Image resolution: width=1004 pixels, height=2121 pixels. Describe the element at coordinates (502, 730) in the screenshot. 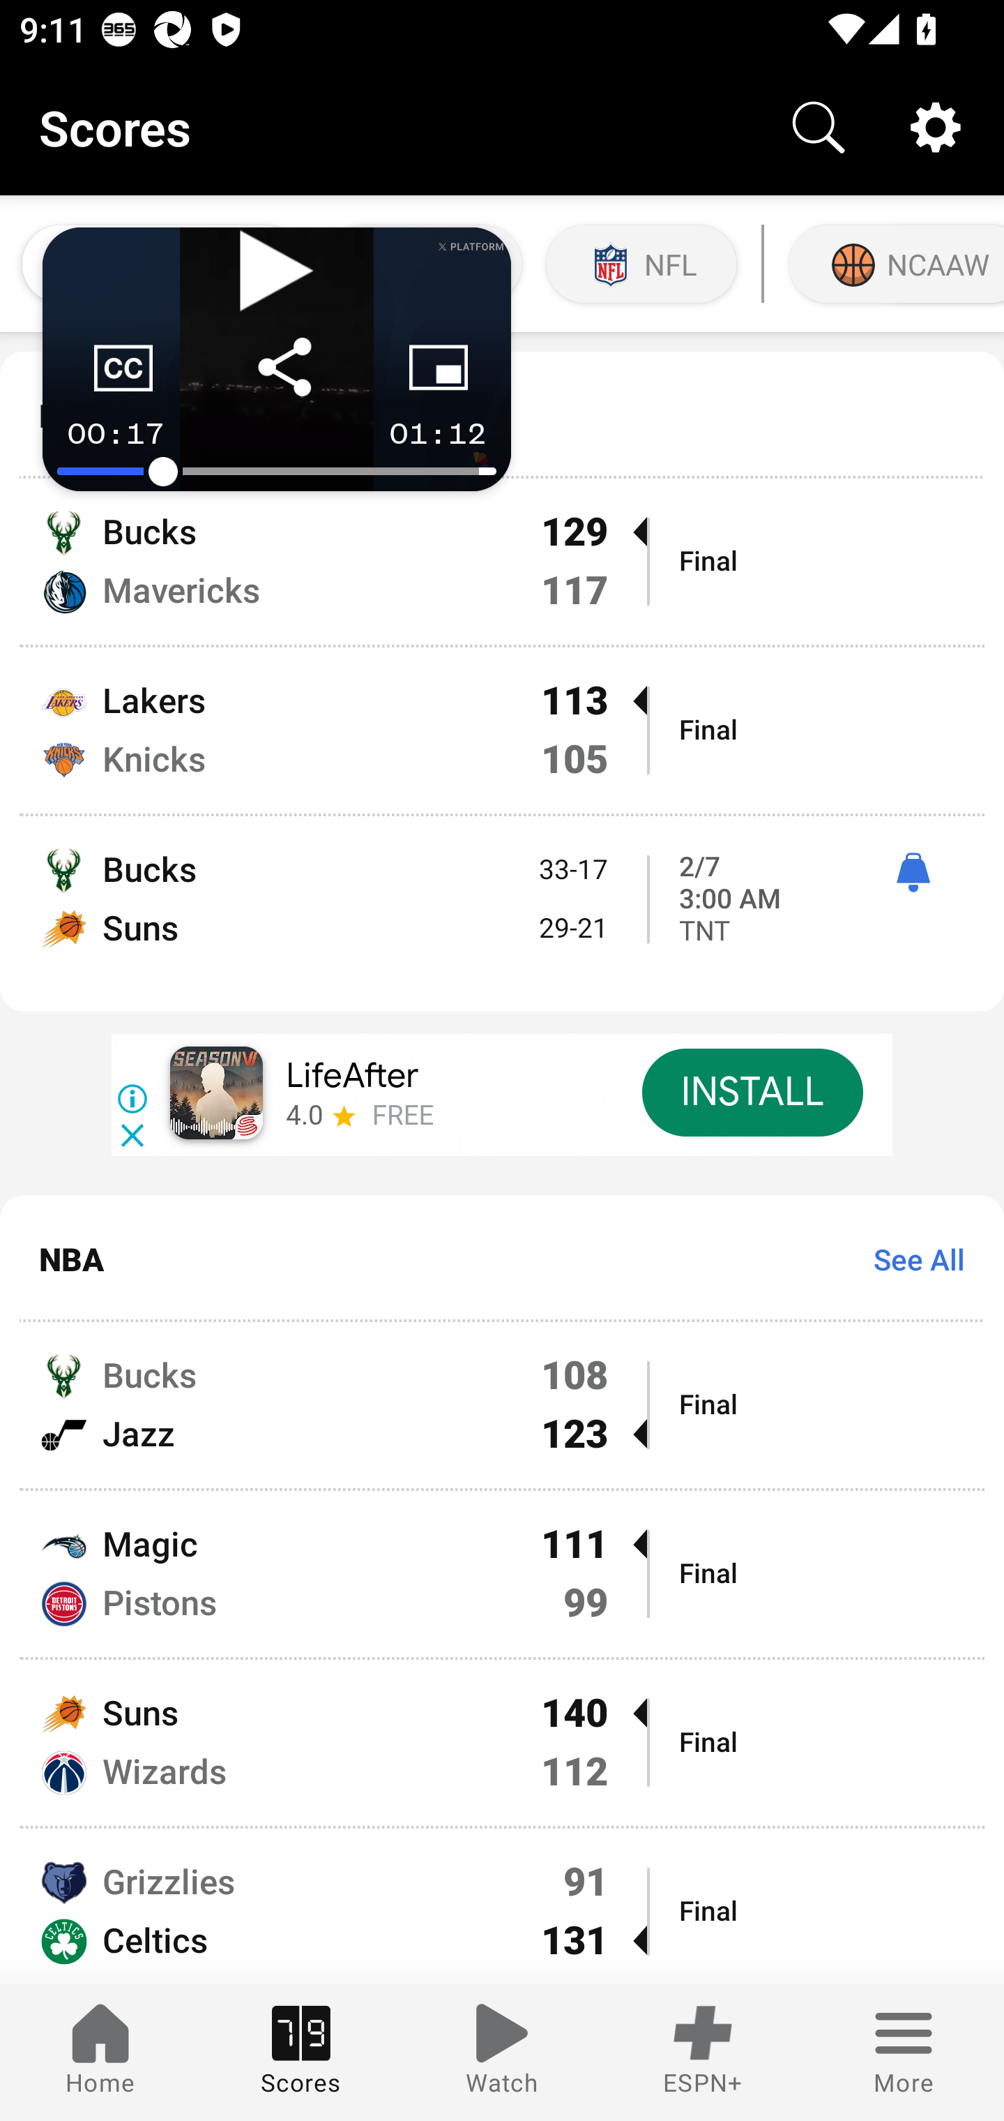

I see `Lakers 113  Knicks 105 Final` at that location.